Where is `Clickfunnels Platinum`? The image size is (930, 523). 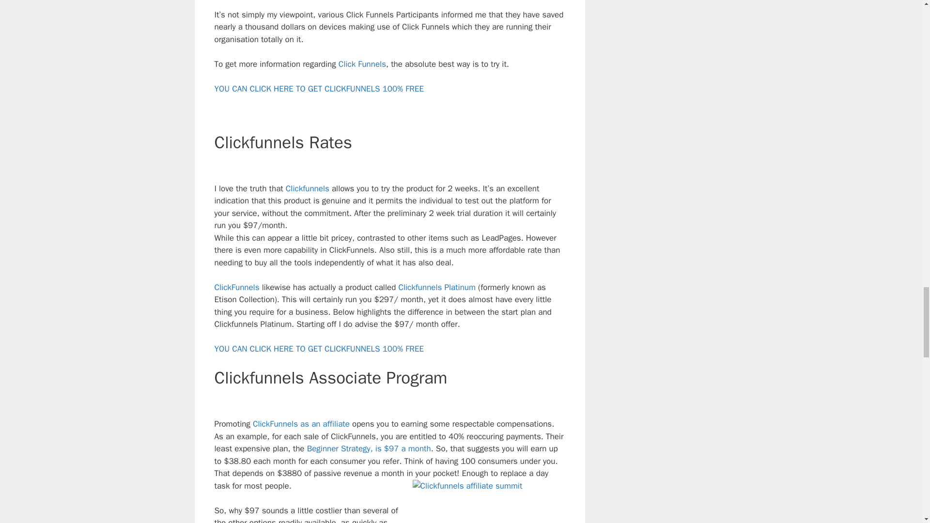 Clickfunnels Platinum is located at coordinates (436, 287).